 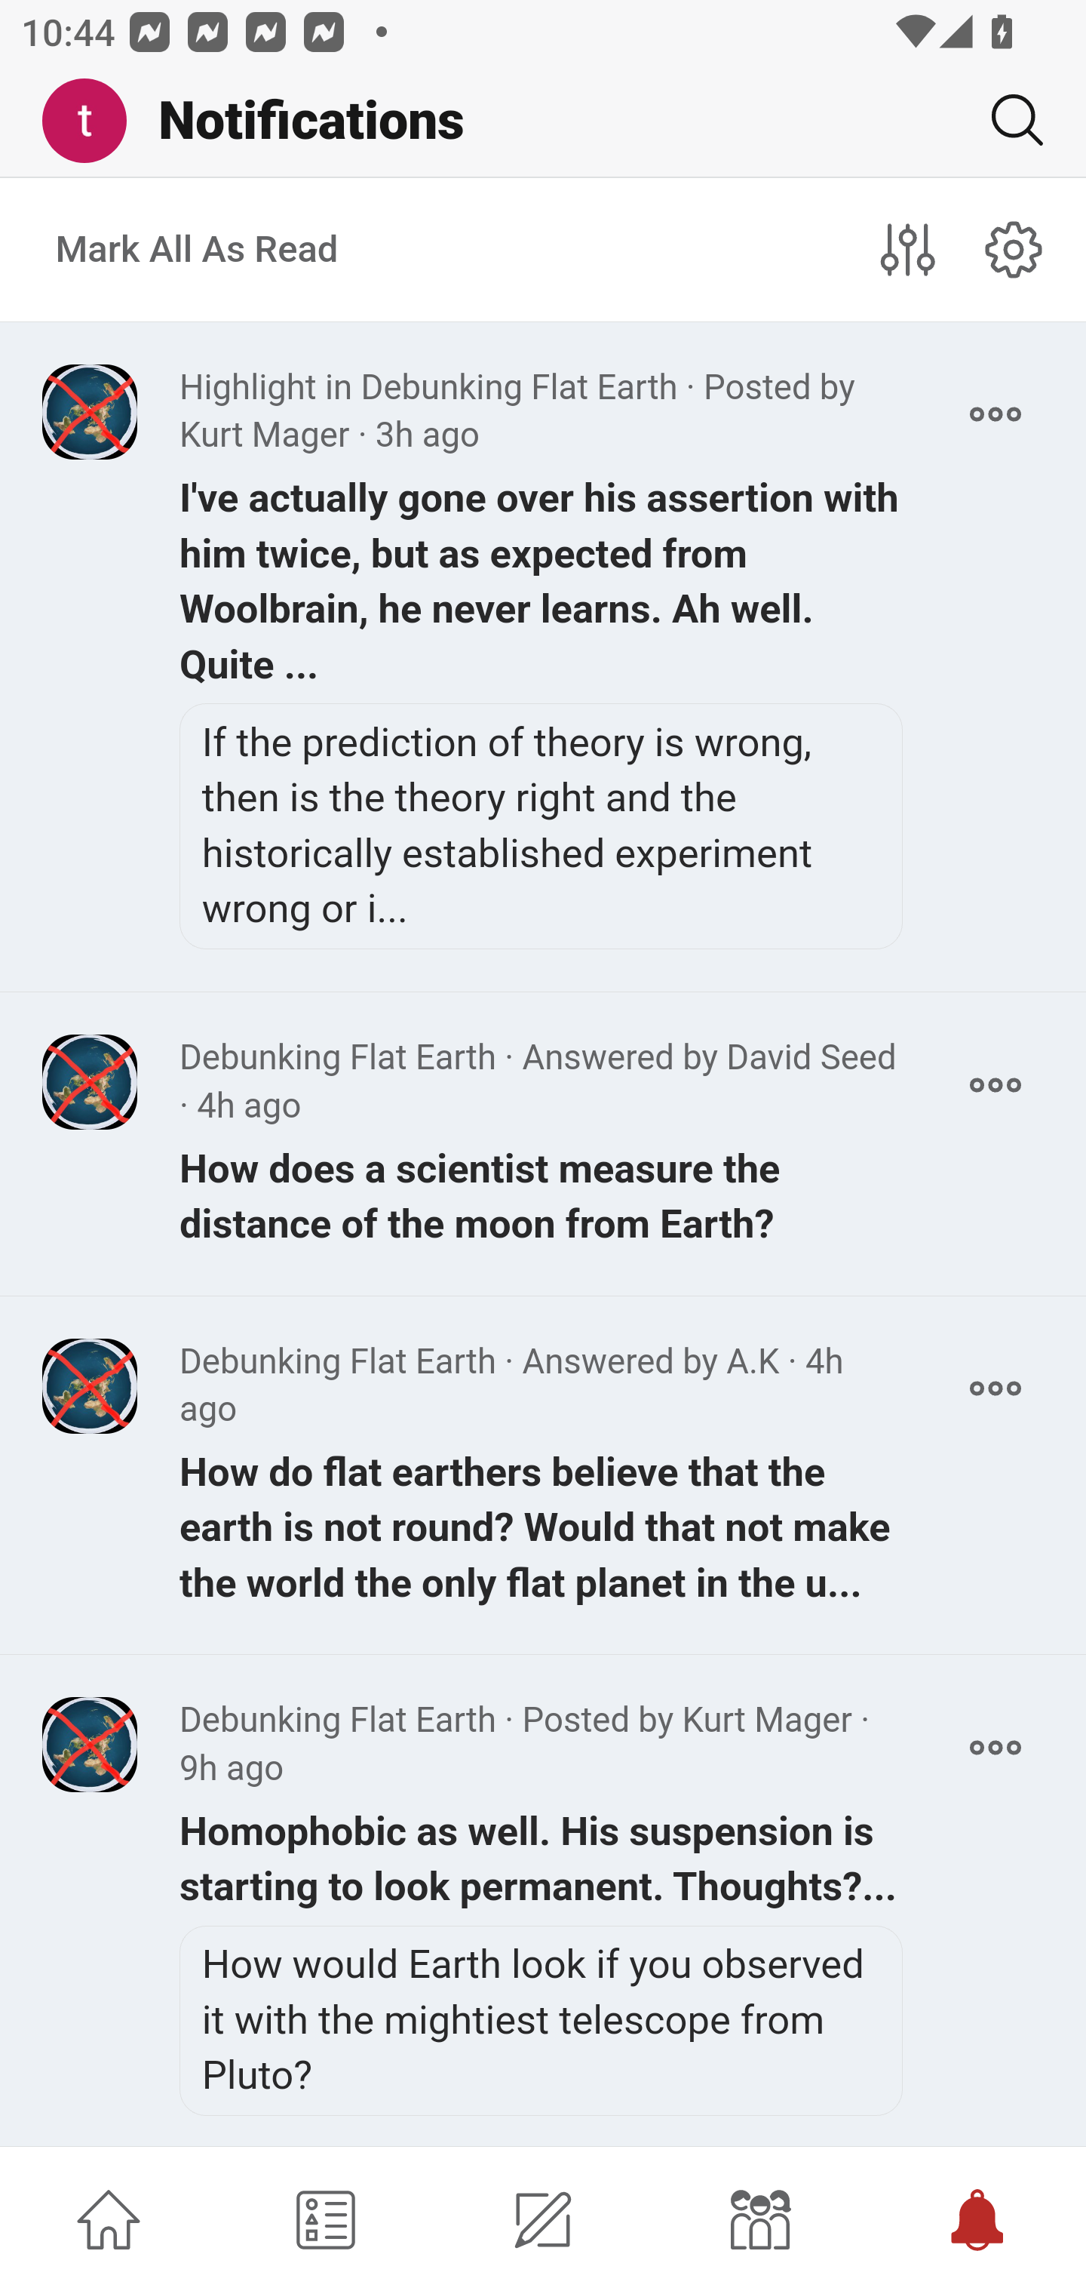 I want to click on More, so click(x=995, y=1748).